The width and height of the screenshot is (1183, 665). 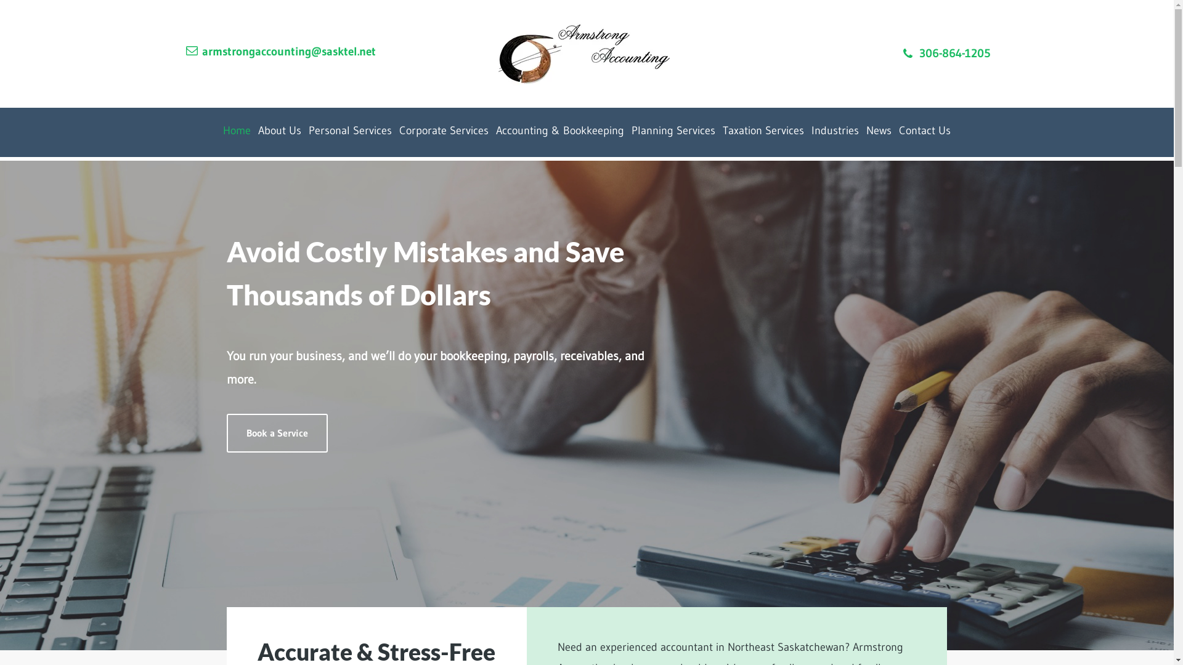 What do you see at coordinates (350, 131) in the screenshot?
I see `Personal Services` at bounding box center [350, 131].